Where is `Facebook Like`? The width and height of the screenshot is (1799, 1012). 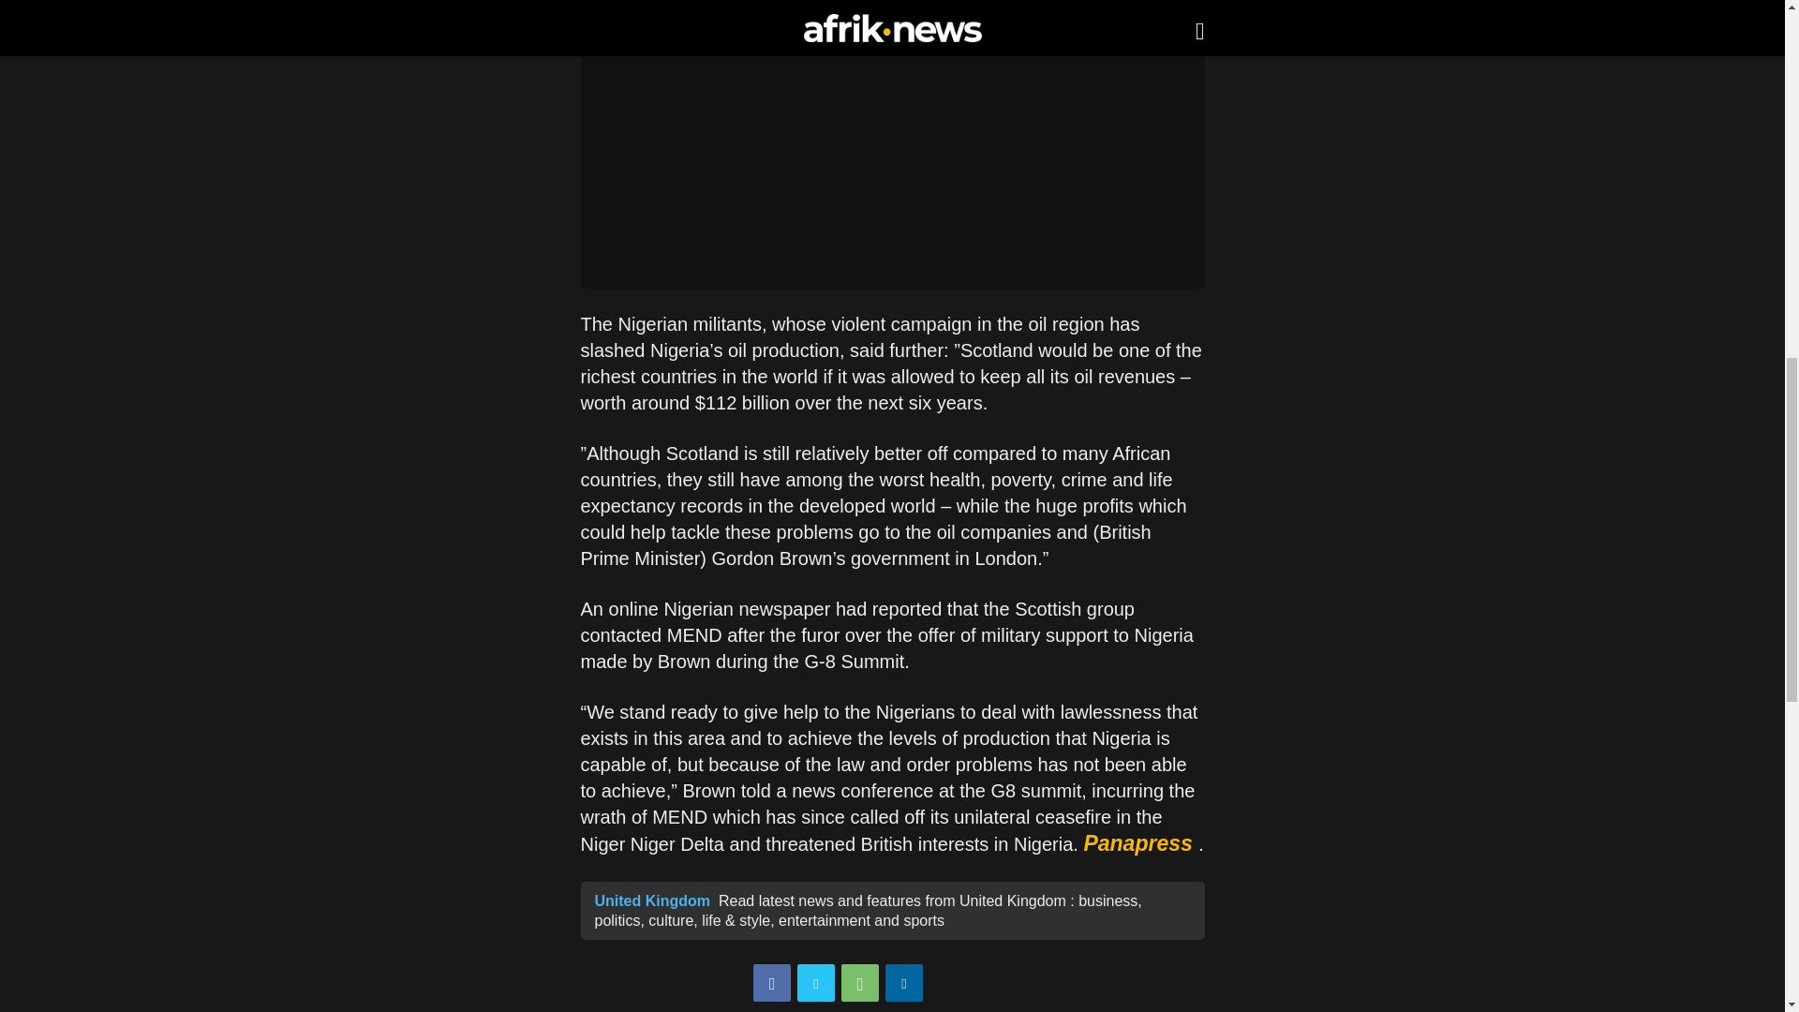
Facebook Like is located at coordinates (982, 984).